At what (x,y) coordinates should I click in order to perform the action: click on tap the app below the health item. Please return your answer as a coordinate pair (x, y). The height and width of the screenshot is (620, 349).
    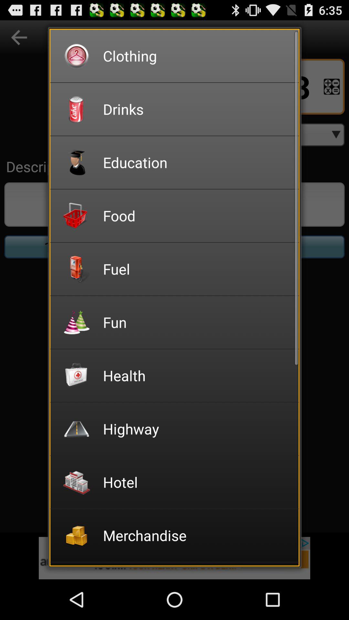
    Looking at the image, I should click on (196, 429).